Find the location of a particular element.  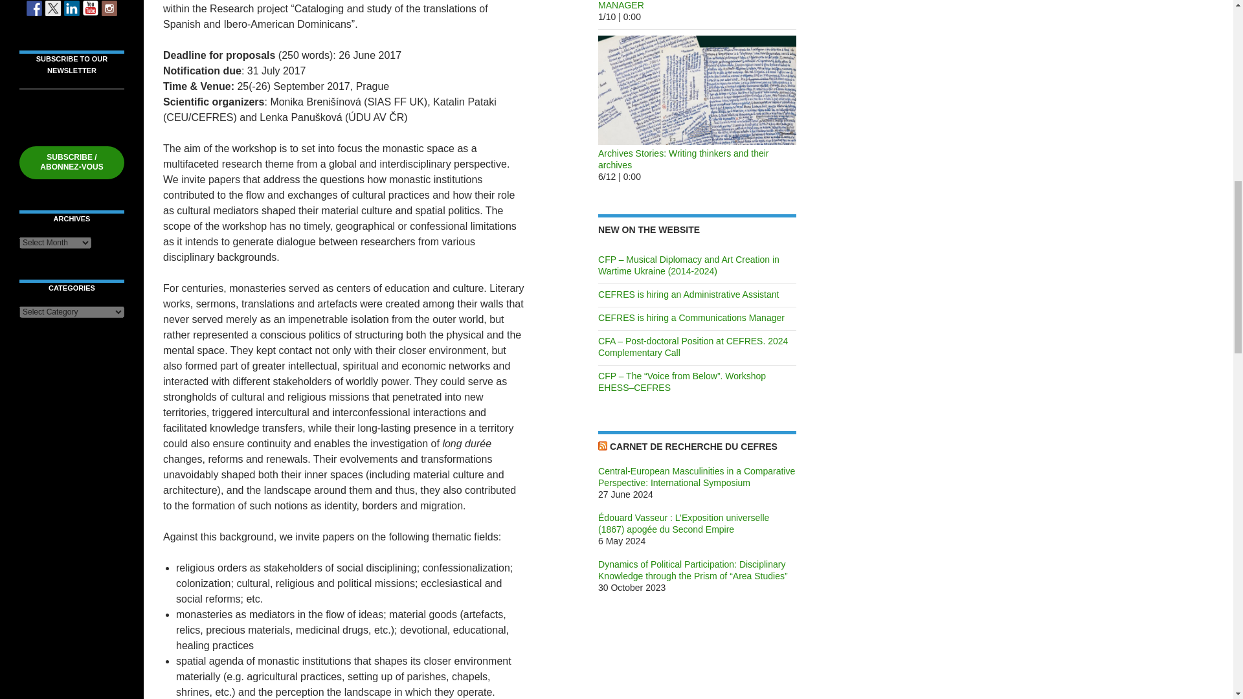

Find us on YouTube is located at coordinates (91, 8).